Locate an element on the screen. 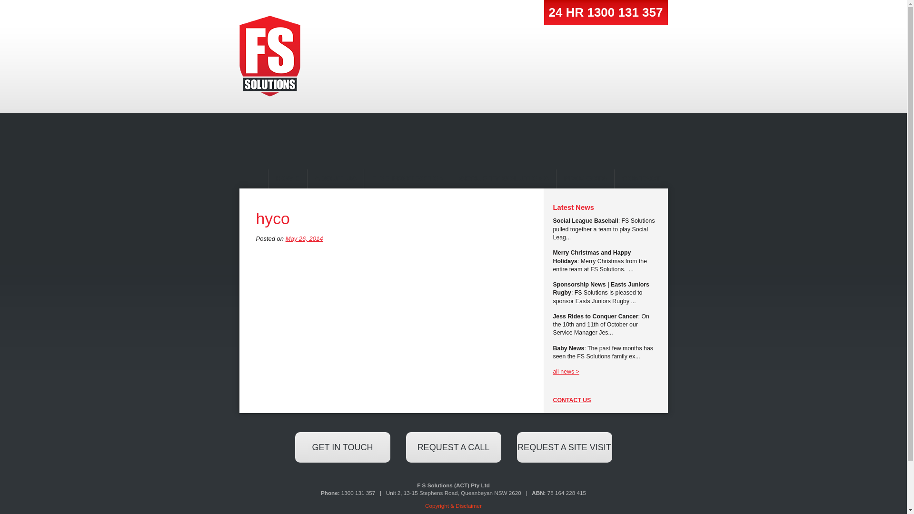  Copyright & Disclaimer is located at coordinates (453, 505).